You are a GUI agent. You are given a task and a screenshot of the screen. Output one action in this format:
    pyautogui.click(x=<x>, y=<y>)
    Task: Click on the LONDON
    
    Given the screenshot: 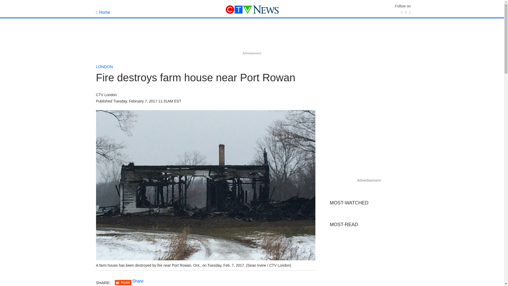 What is the action you would take?
    pyautogui.click(x=104, y=67)
    